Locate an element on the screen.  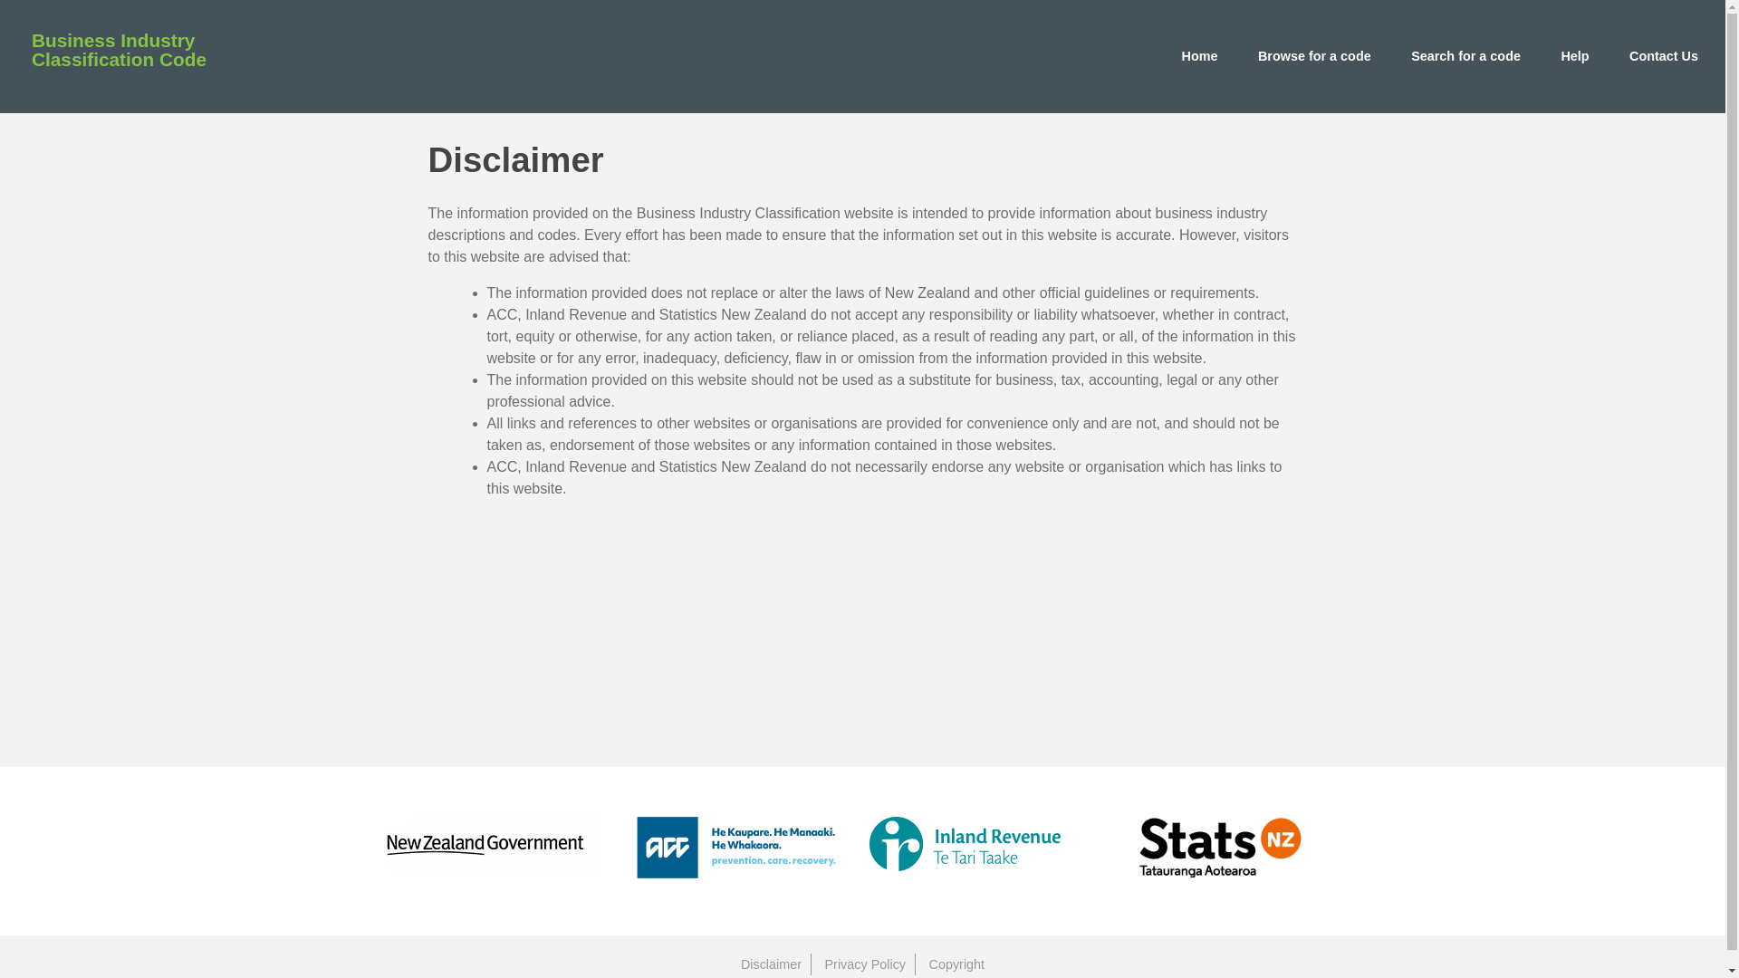
Help is located at coordinates (1574, 56).